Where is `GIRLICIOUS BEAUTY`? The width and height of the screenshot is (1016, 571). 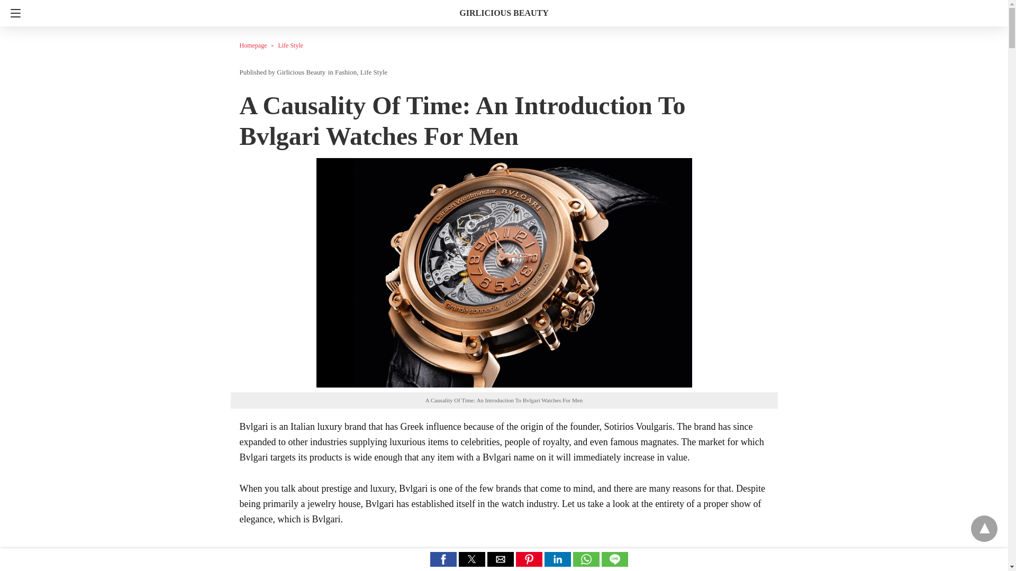
GIRLICIOUS BEAUTY is located at coordinates (504, 13).